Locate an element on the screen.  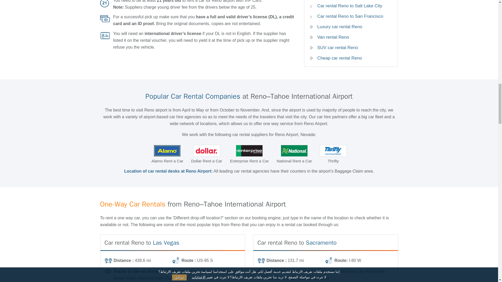
Car rental Reno to San Francisco is located at coordinates (348, 16).